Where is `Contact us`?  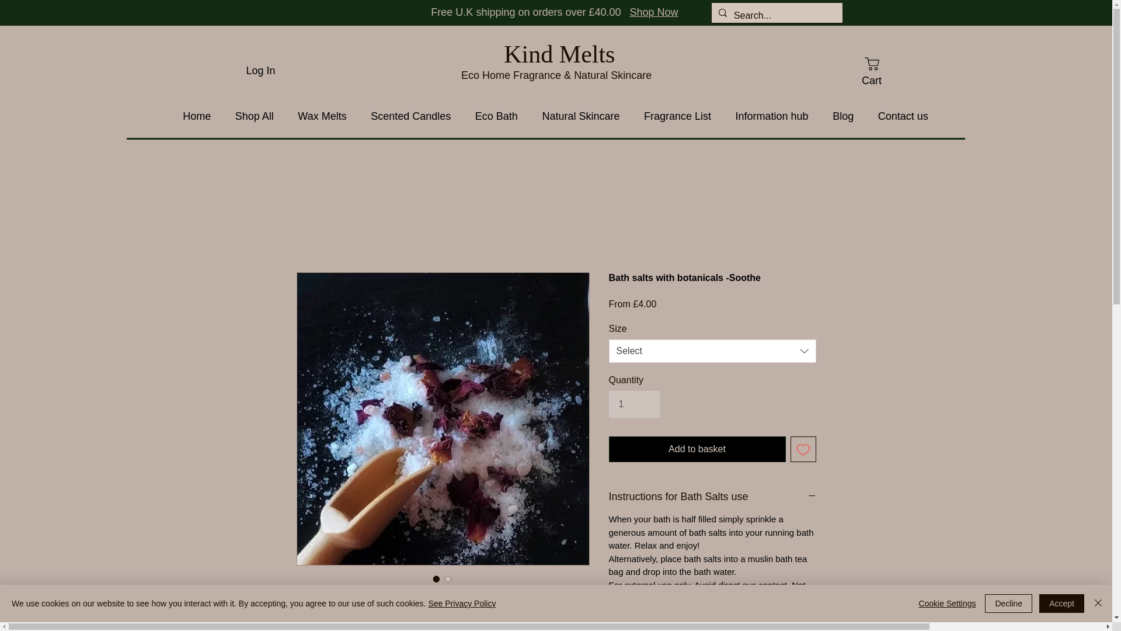 Contact us is located at coordinates (903, 117).